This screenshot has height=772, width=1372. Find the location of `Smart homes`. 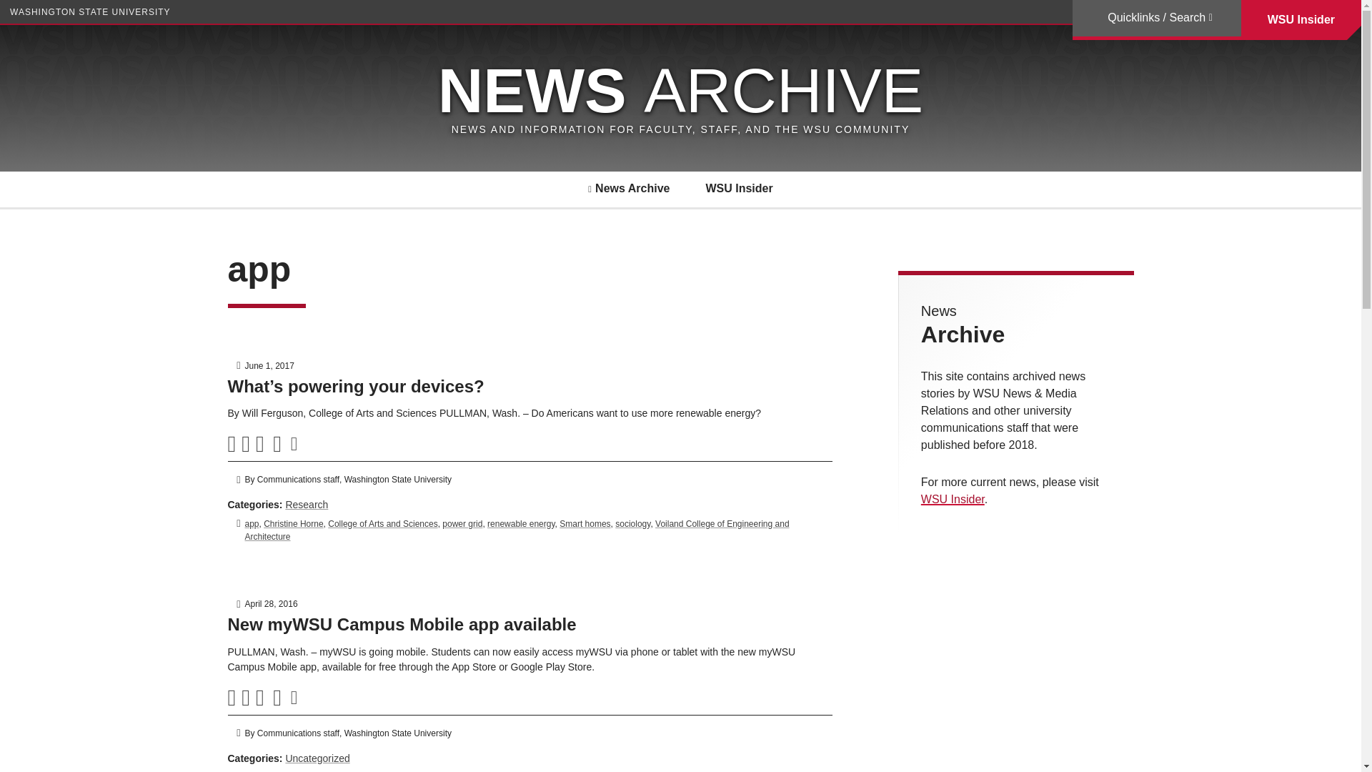

Smart homes is located at coordinates (585, 523).